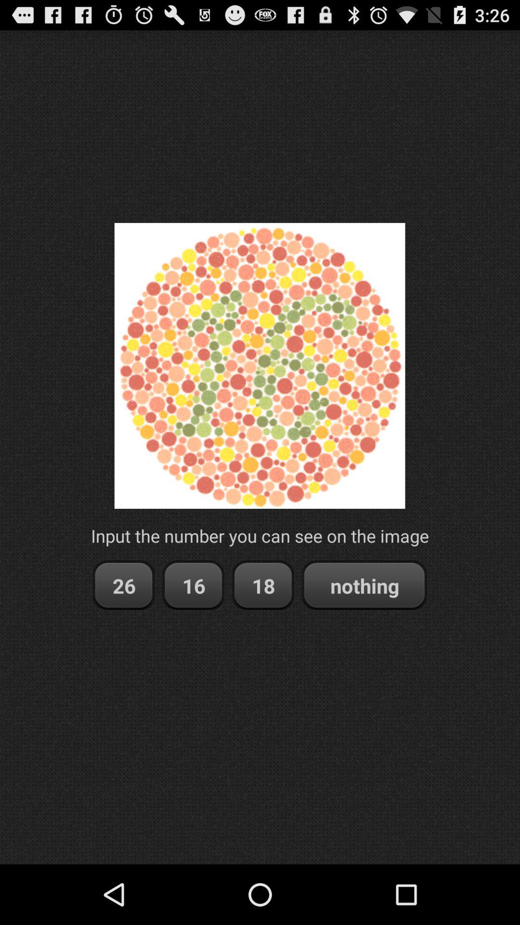 This screenshot has height=925, width=520. I want to click on jump to 26 button, so click(123, 586).